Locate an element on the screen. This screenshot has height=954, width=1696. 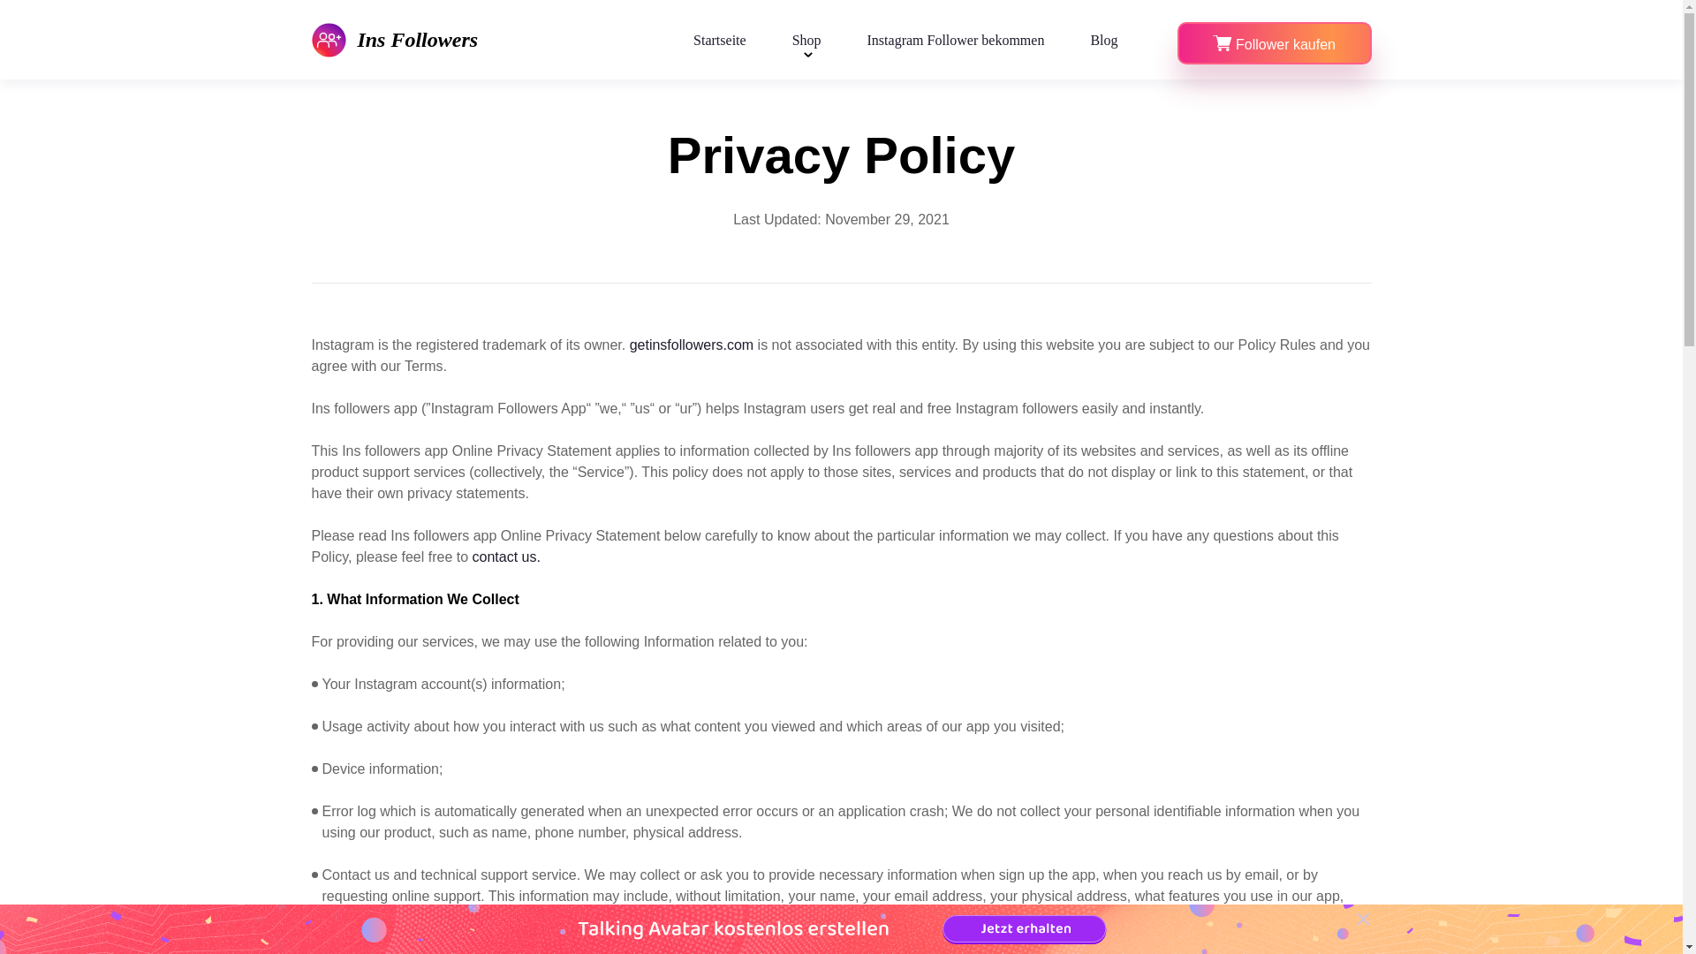
Shop is located at coordinates (806, 39).